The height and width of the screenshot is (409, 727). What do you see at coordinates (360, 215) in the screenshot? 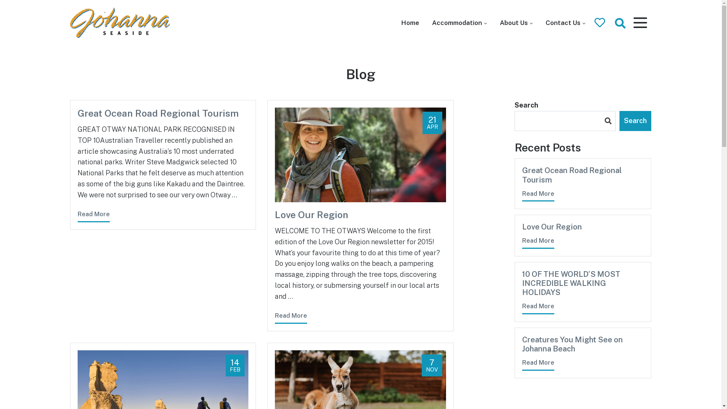
I see `Love Our Region` at bounding box center [360, 215].